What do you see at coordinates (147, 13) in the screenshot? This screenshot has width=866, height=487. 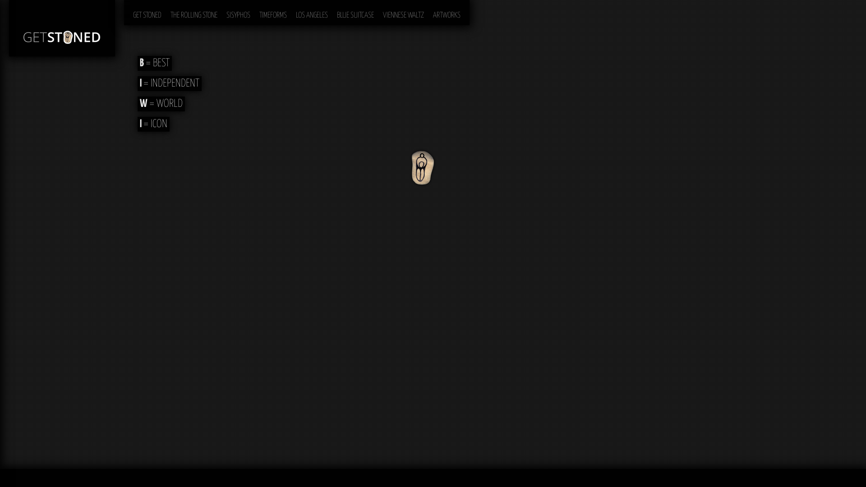 I see `GET STONED` at bounding box center [147, 13].